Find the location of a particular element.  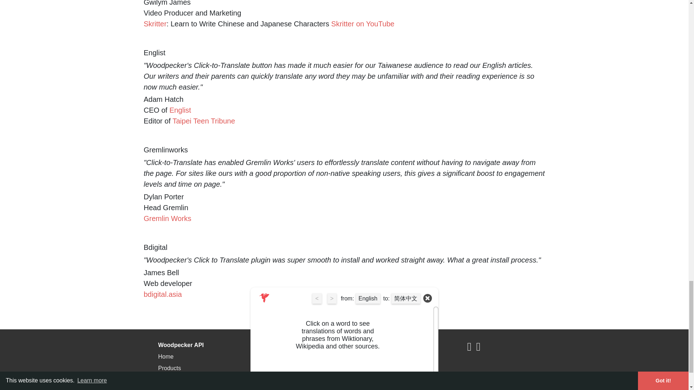

Englist is located at coordinates (180, 110).